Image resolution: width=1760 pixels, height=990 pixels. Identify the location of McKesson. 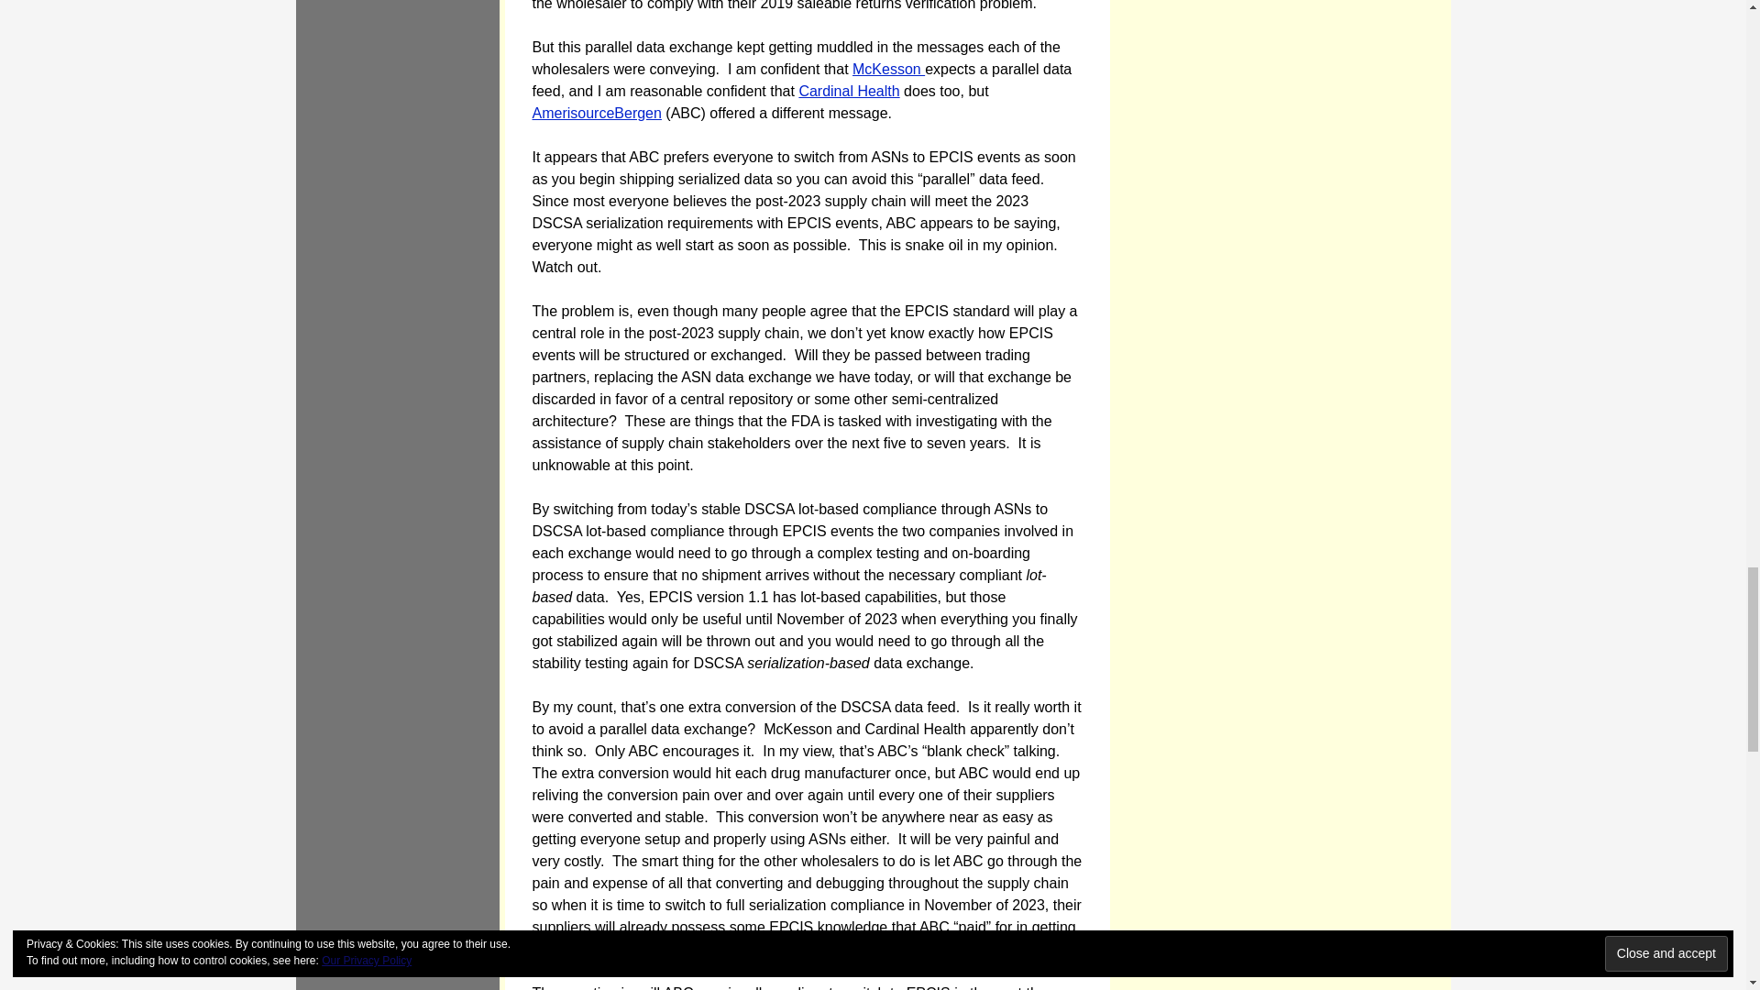
(888, 69).